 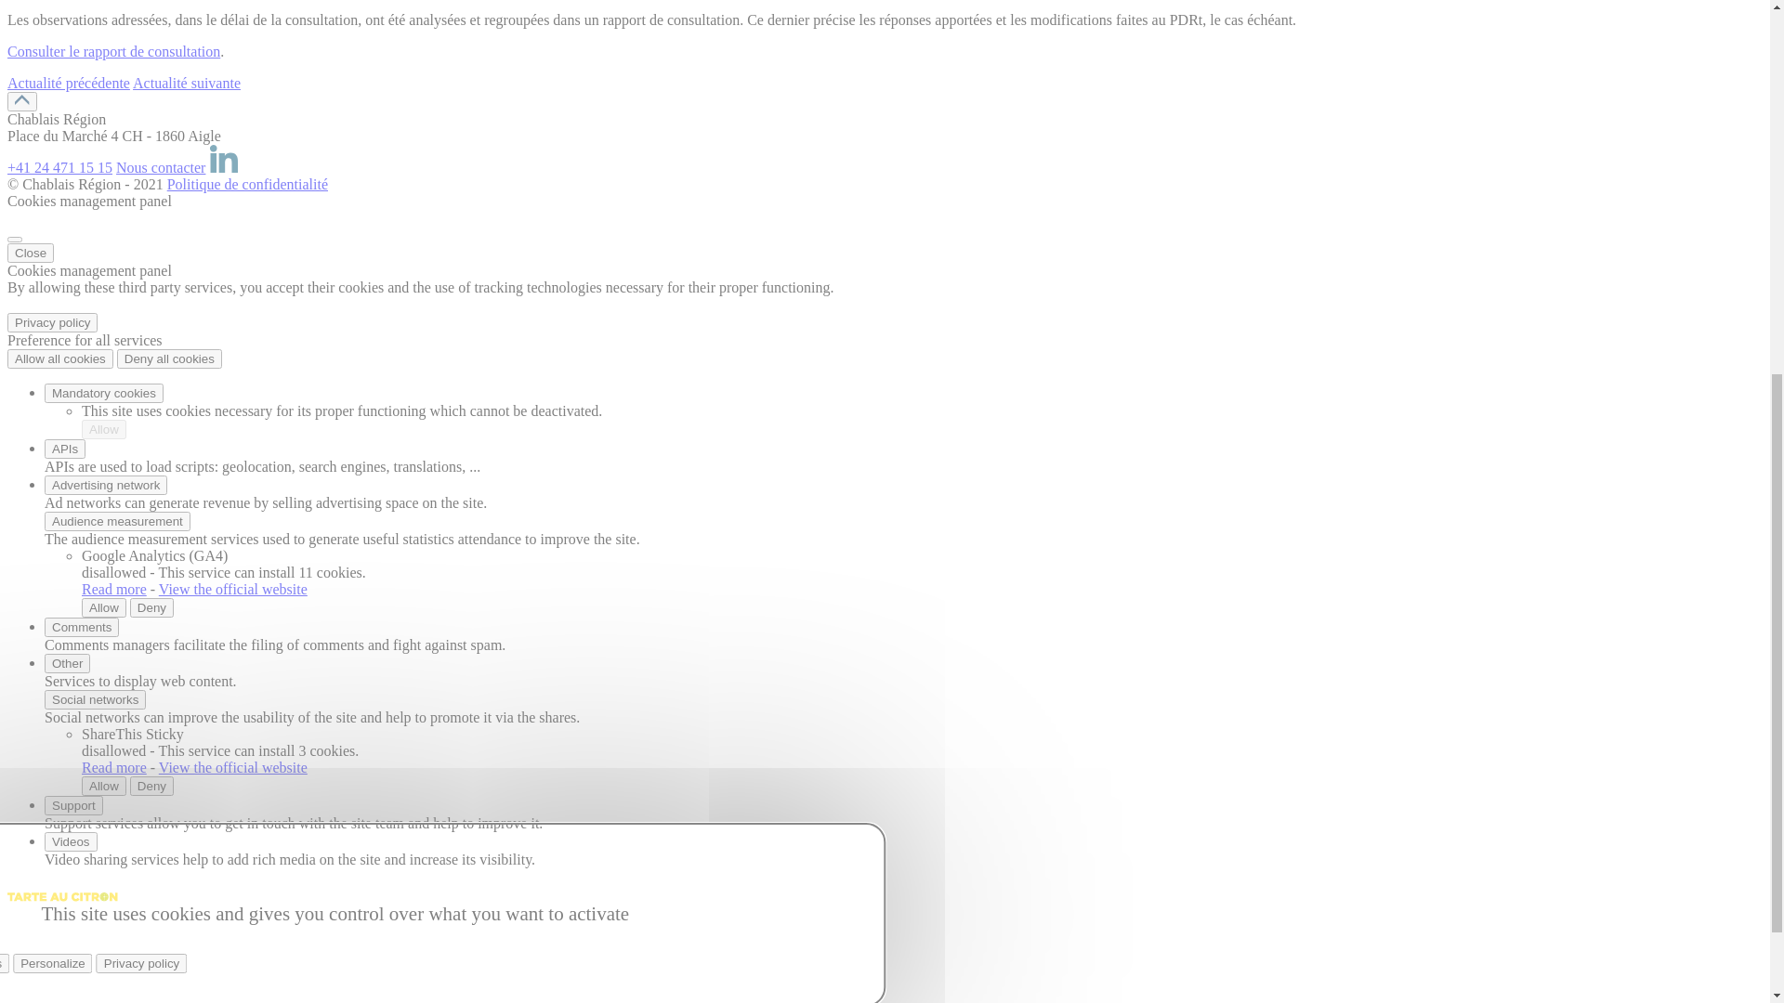 What do you see at coordinates (162, 206) in the screenshot?
I see `Soutien aux manifestations` at bounding box center [162, 206].